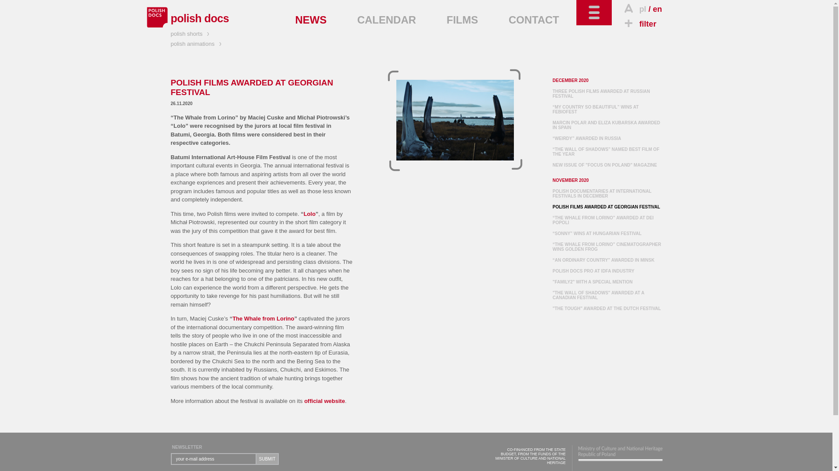 The width and height of the screenshot is (839, 471). Describe the element at coordinates (191, 34) in the screenshot. I see `polish shorts` at that location.